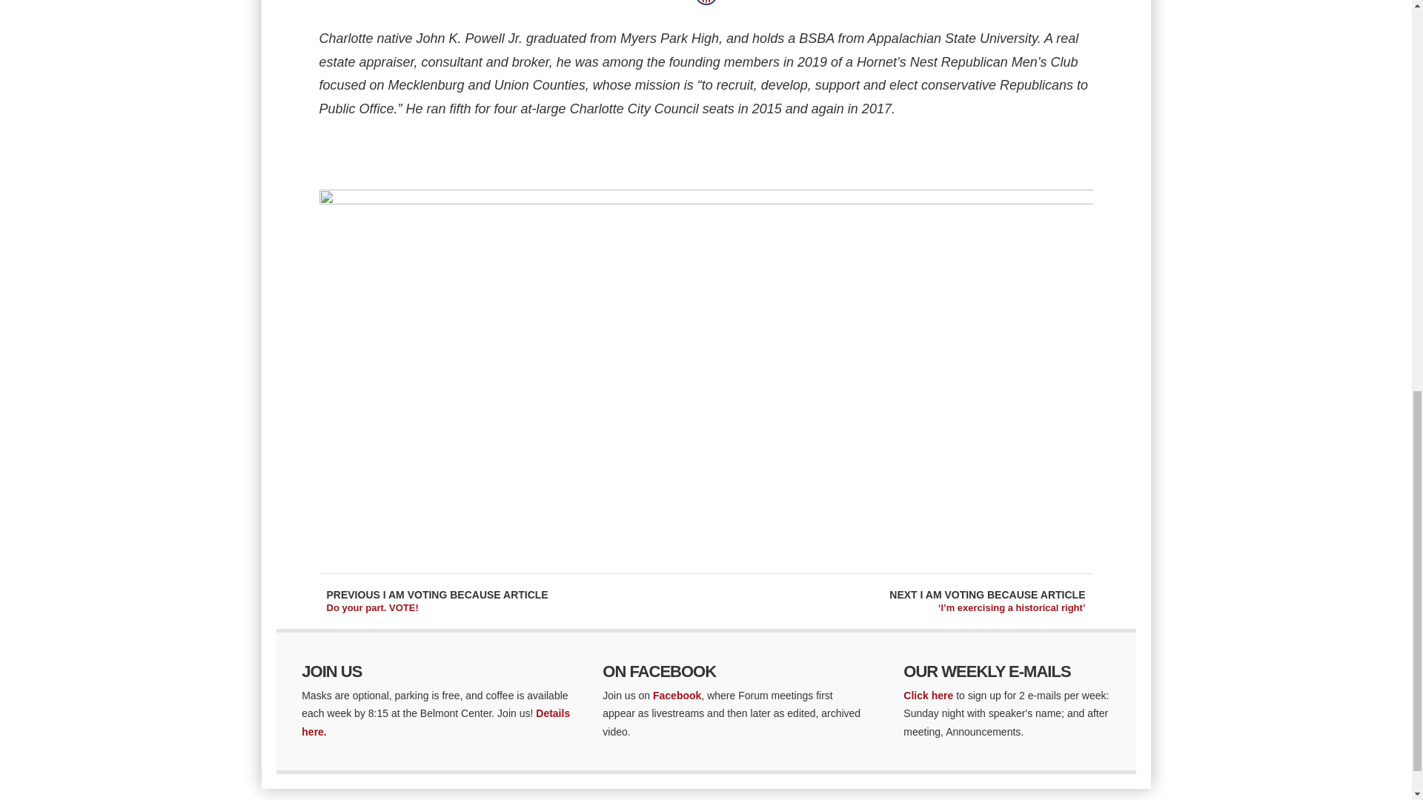 Image resolution: width=1423 pixels, height=800 pixels. What do you see at coordinates (372, 607) in the screenshot?
I see `Do your part. VOTE!` at bounding box center [372, 607].